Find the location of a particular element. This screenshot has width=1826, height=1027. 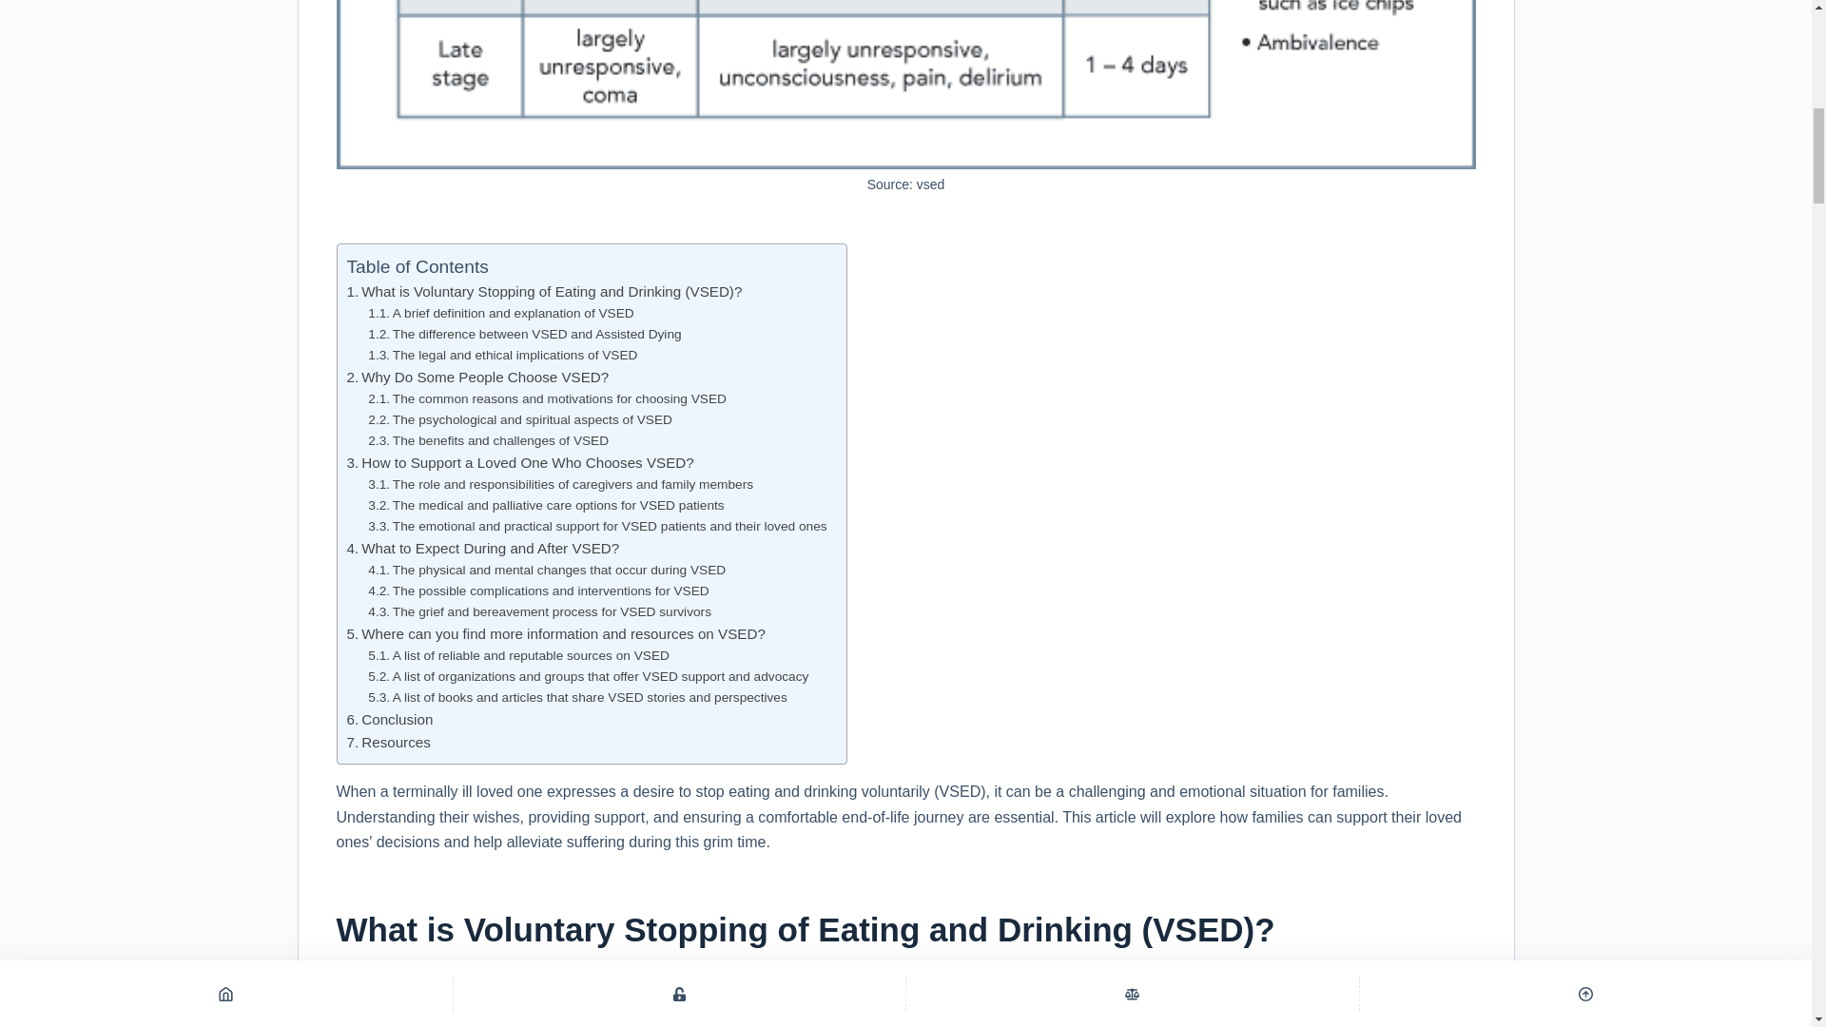

A brief definition and explanation of VSED is located at coordinates (500, 314).